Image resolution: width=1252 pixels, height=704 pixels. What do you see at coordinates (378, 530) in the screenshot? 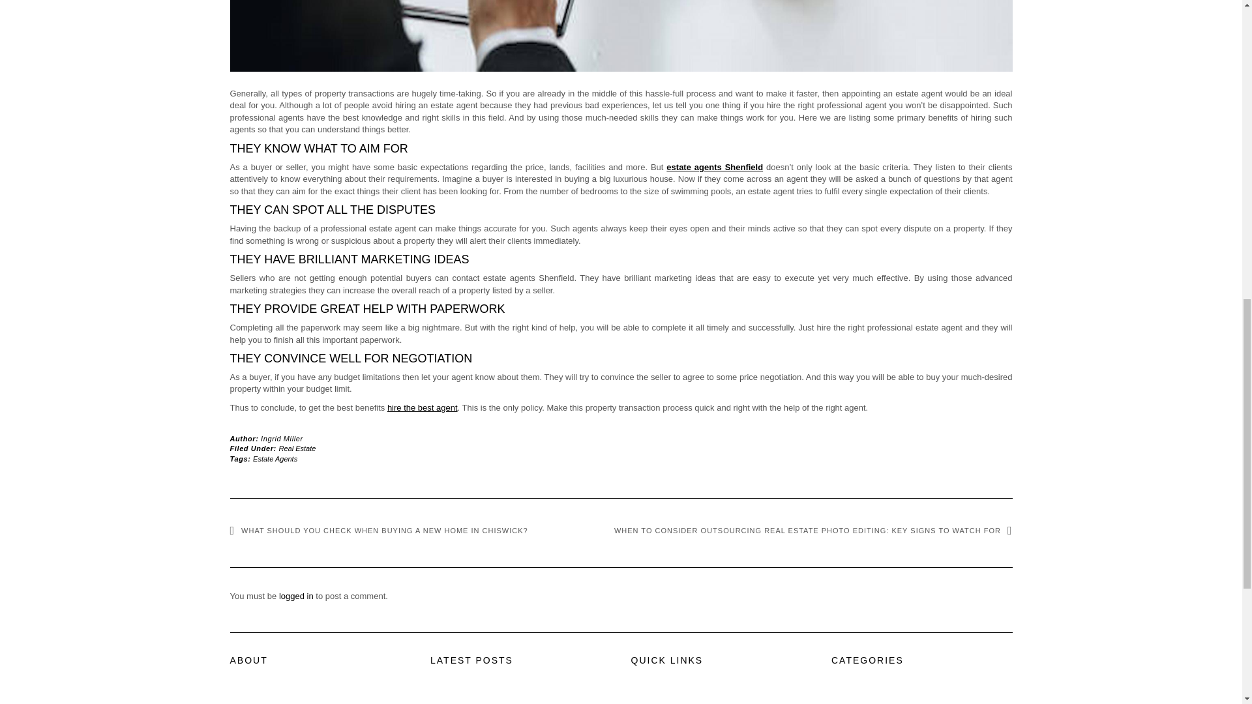
I see `WHAT SHOULD YOU CHECK WHEN BUYING A NEW HOME IN CHISWICK?` at bounding box center [378, 530].